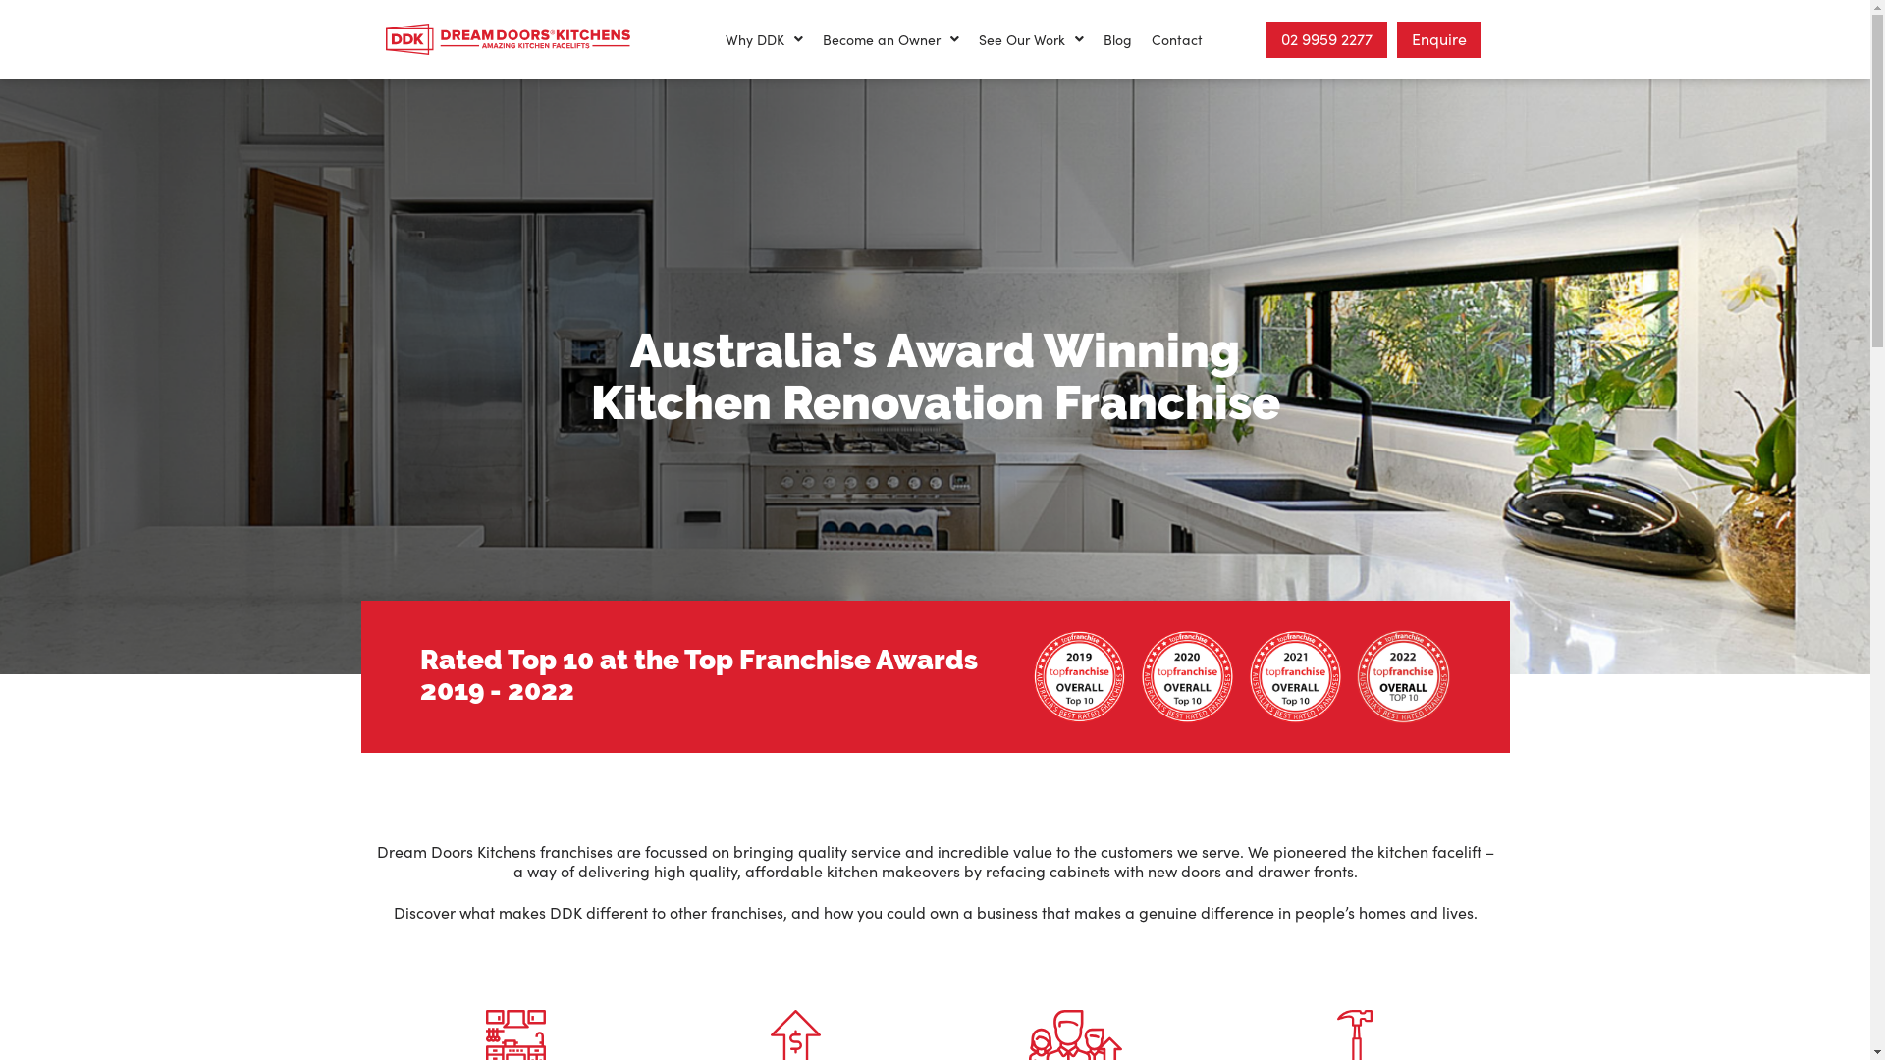 The width and height of the screenshot is (1885, 1060). I want to click on Contact, so click(1177, 39).